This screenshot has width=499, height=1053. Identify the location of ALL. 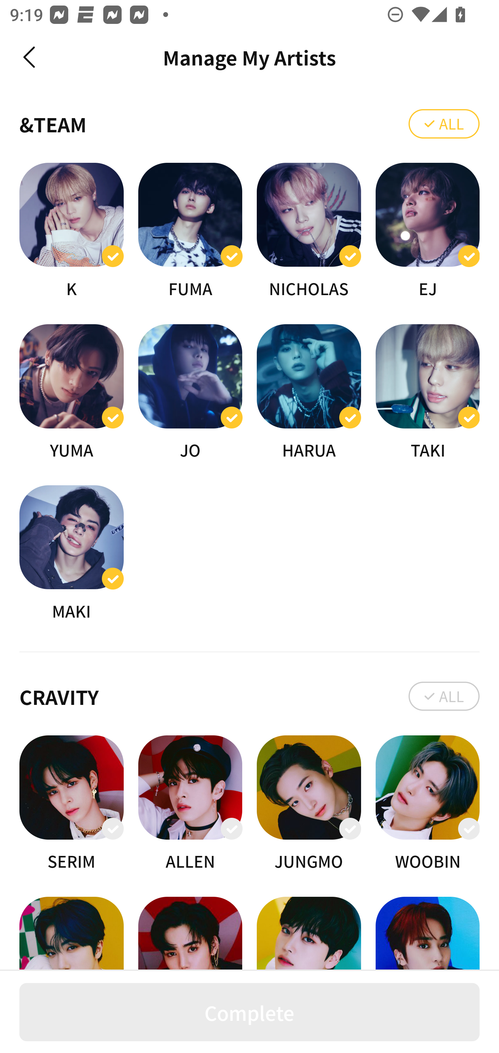
(444, 124).